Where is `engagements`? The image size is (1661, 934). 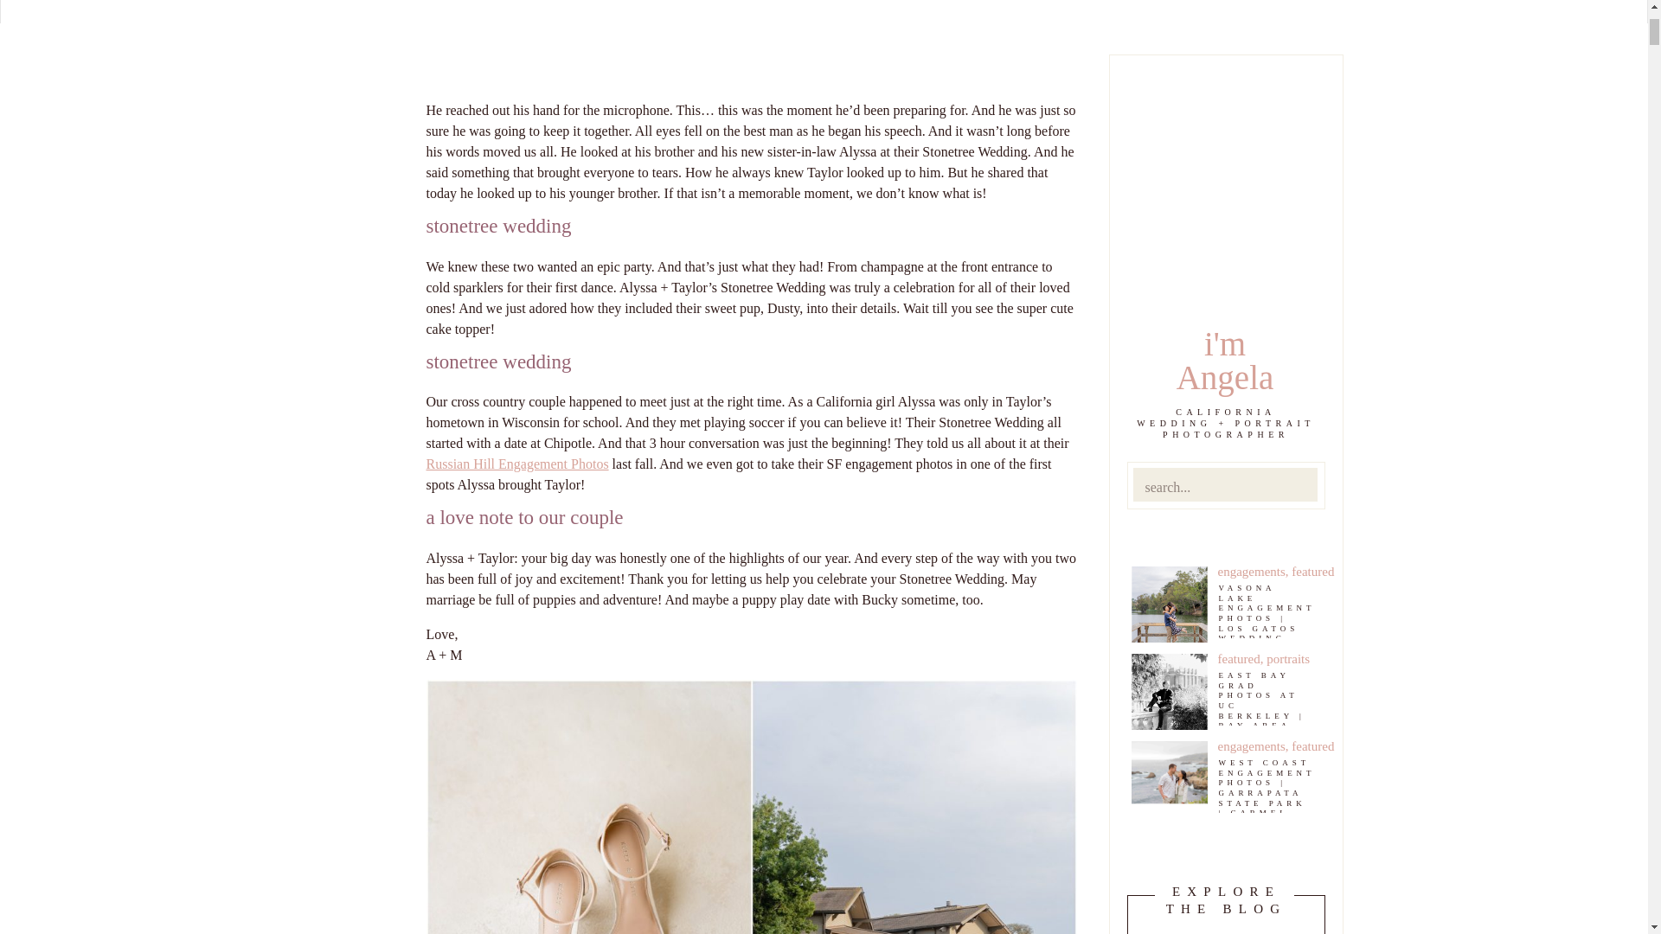
engagements is located at coordinates (1251, 571).